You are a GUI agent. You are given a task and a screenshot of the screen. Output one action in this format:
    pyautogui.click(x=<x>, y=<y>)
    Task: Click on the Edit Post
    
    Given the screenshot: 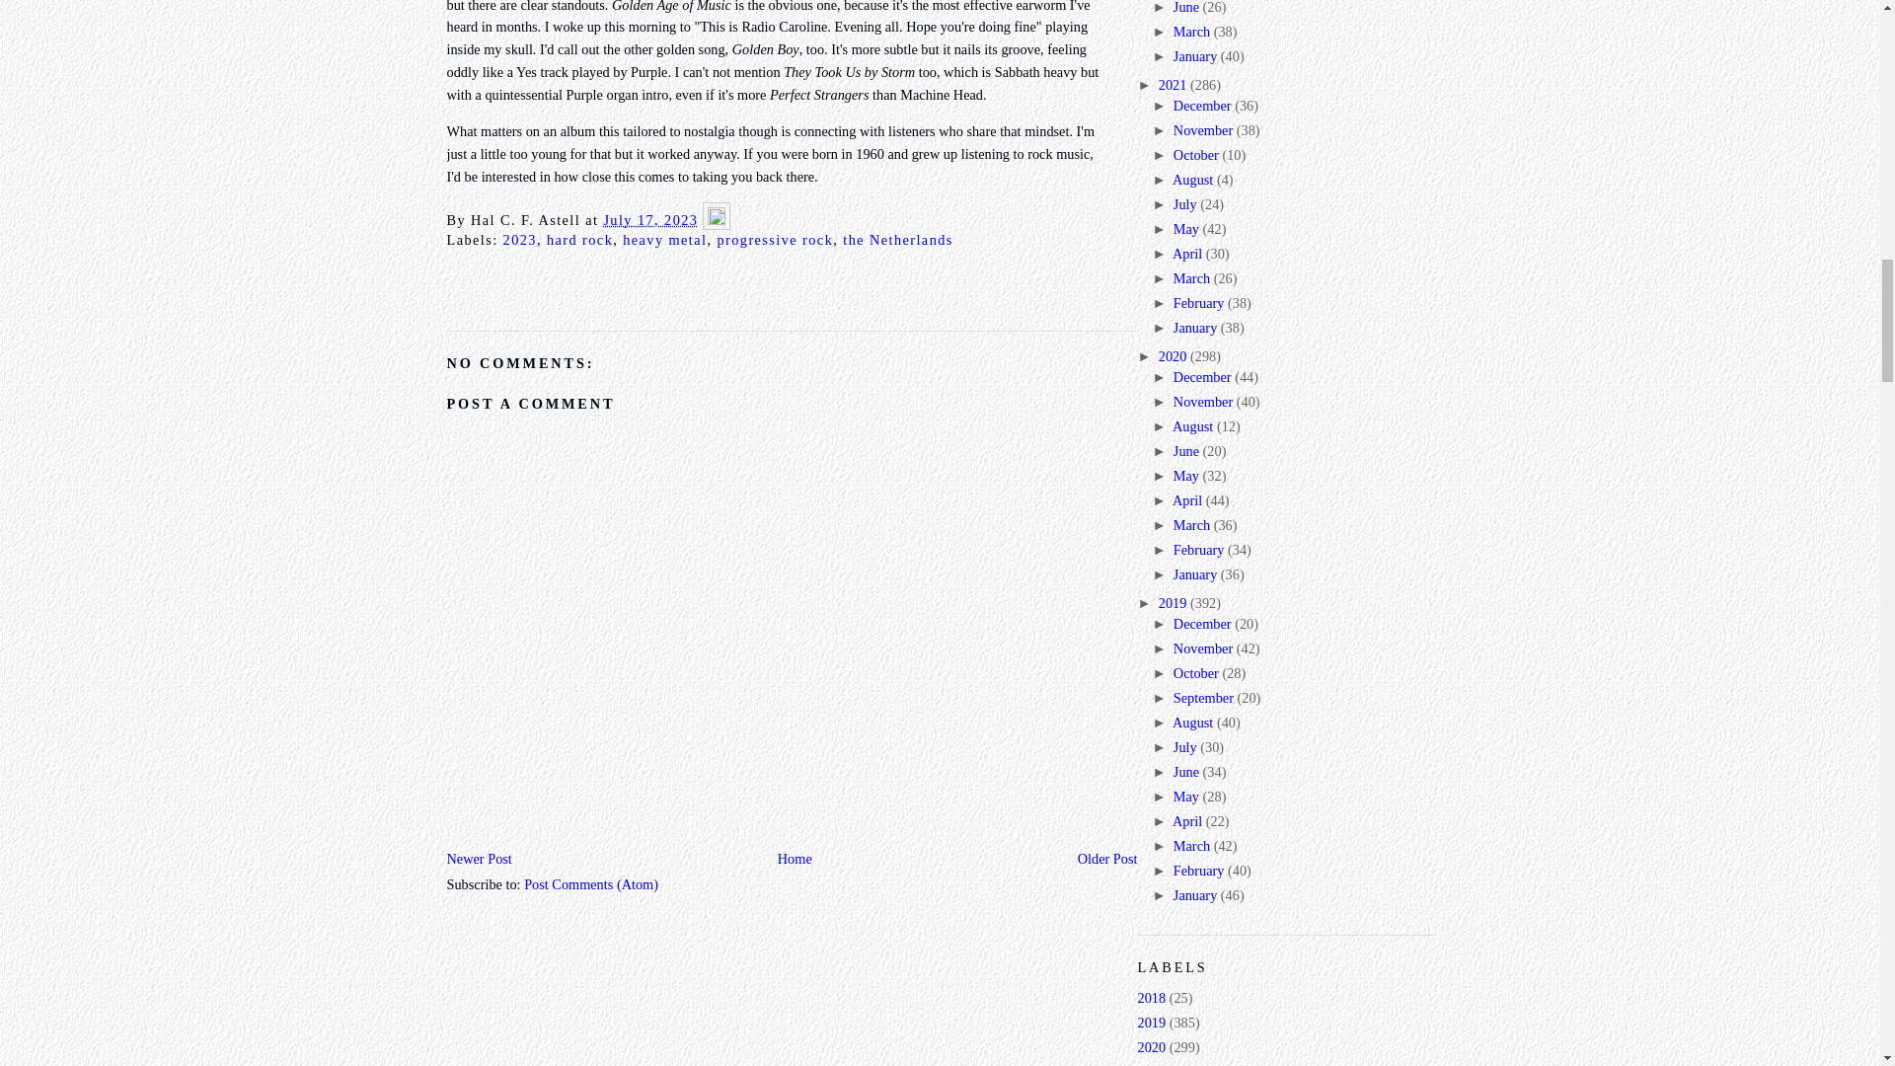 What is the action you would take?
    pyautogui.click(x=717, y=219)
    